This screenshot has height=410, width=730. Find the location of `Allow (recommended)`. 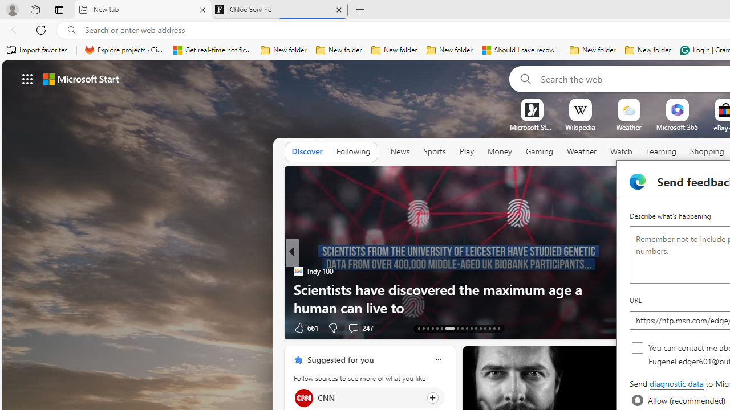

Allow (recommended) is located at coordinates (638, 400).